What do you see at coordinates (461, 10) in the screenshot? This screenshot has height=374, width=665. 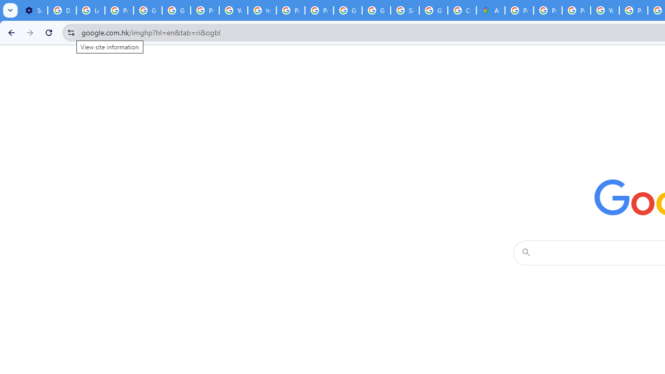 I see `Create your Google Account` at bounding box center [461, 10].